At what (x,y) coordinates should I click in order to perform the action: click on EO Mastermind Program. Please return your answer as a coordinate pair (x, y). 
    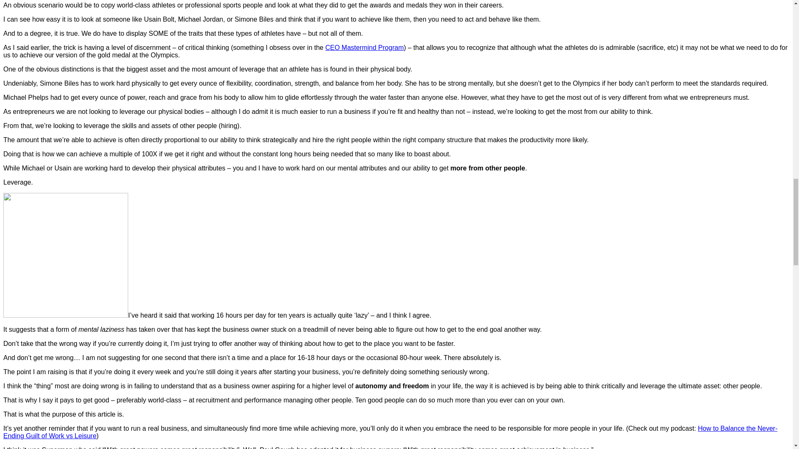
    Looking at the image, I should click on (366, 47).